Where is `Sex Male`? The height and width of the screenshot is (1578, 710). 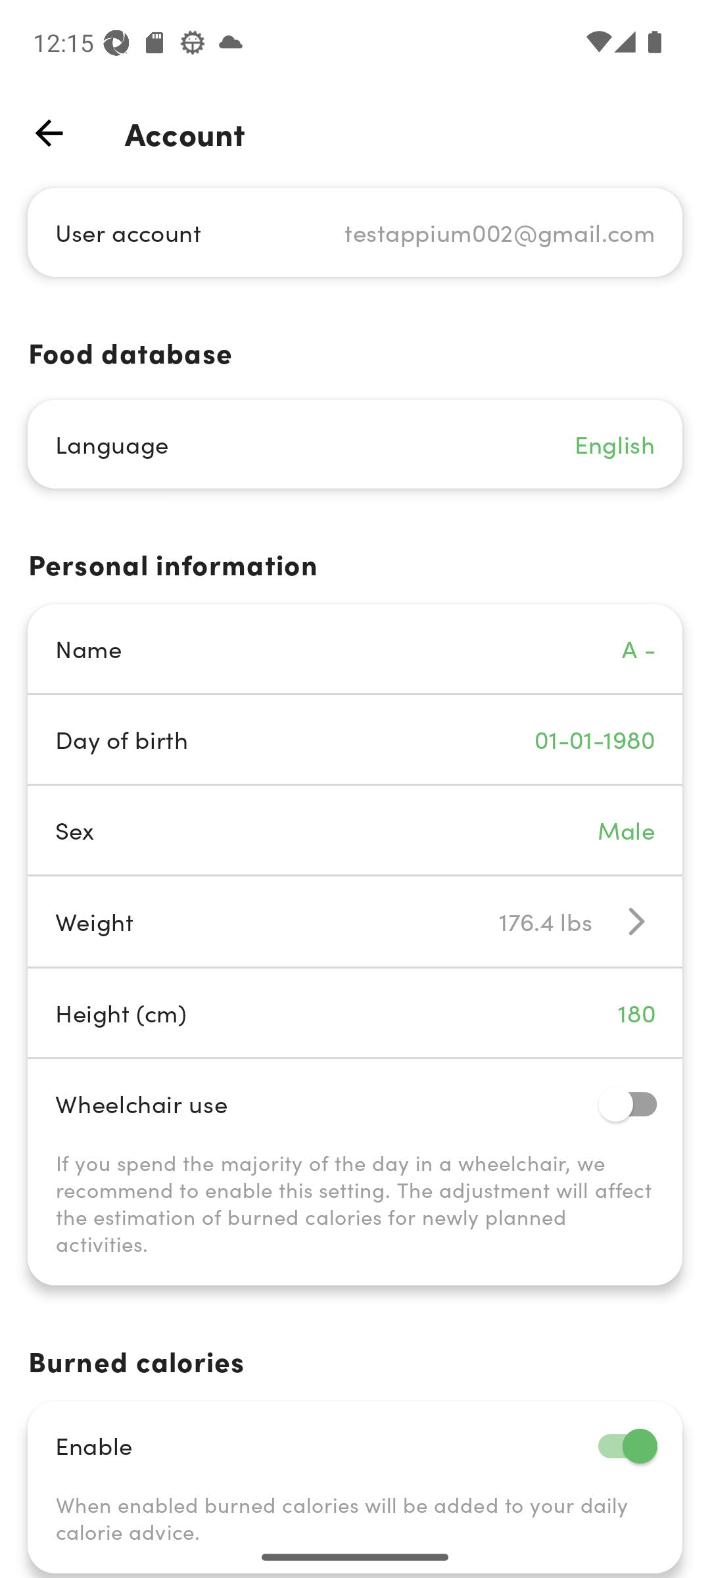 Sex Male is located at coordinates (355, 830).